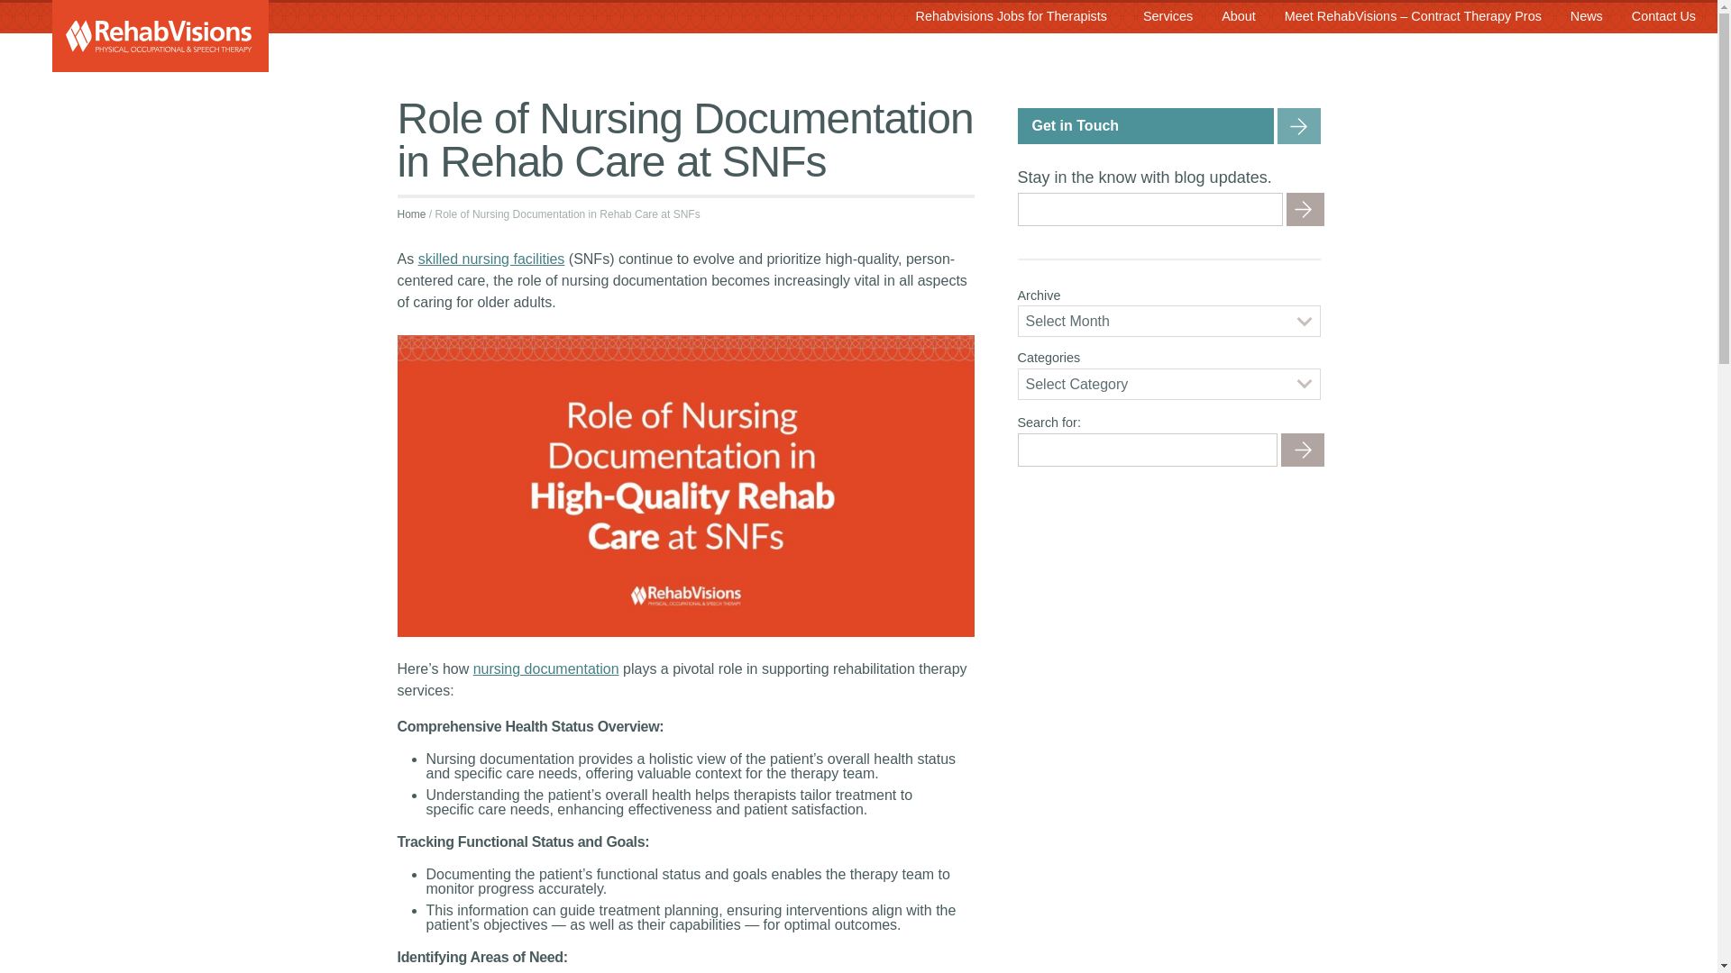 This screenshot has height=973, width=1731. I want to click on About, so click(1239, 18).